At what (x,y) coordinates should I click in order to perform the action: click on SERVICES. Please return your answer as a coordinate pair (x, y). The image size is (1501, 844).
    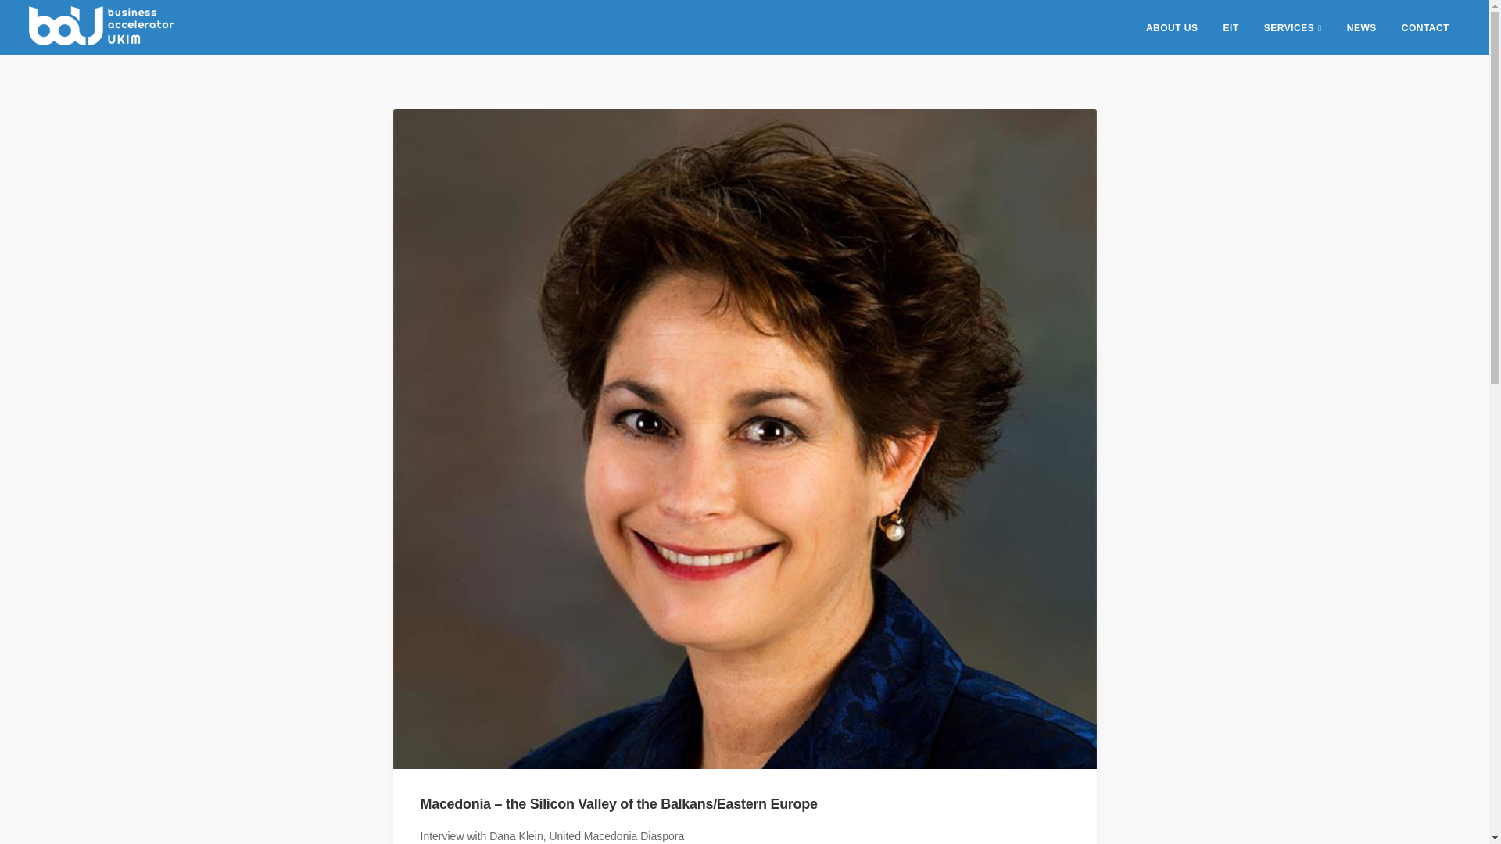
    Looking at the image, I should click on (1293, 27).